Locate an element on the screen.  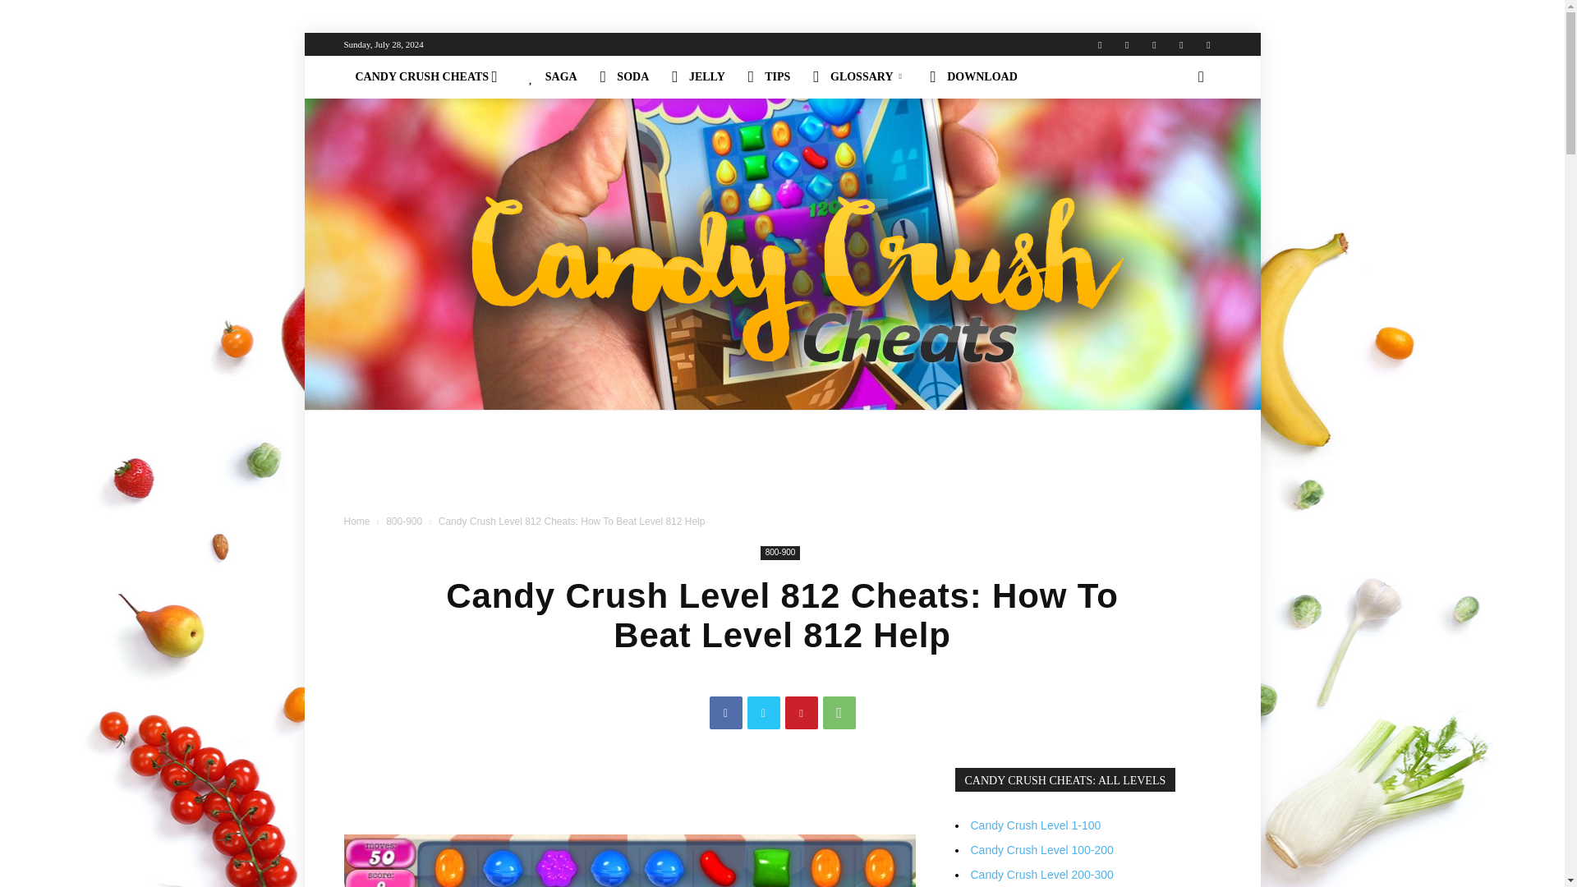
Candy Crush Cheats All Levels is located at coordinates (430, 77).